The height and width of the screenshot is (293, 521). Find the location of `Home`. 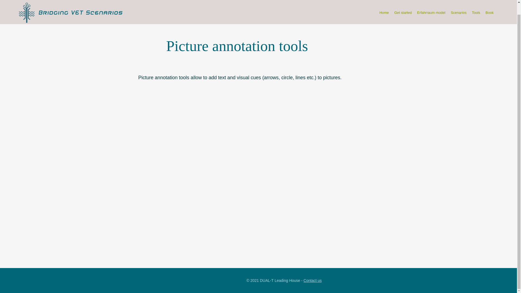

Home is located at coordinates (384, 3).